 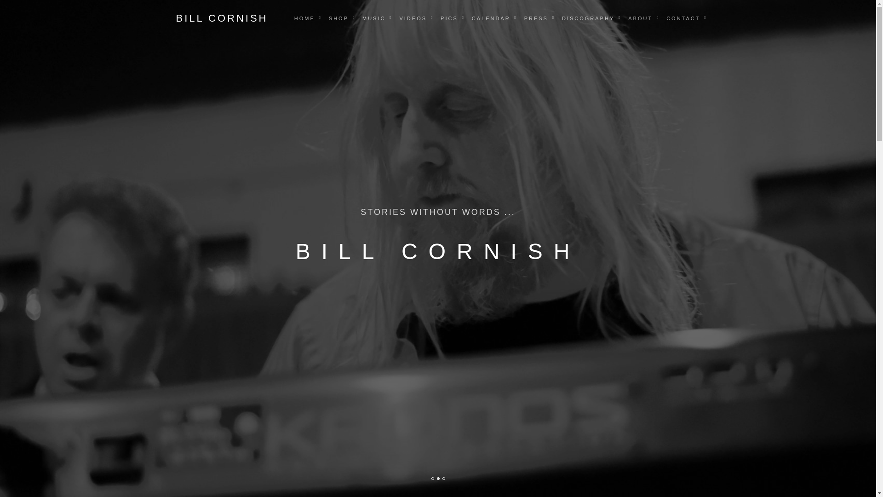 I want to click on PICS, so click(x=449, y=18).